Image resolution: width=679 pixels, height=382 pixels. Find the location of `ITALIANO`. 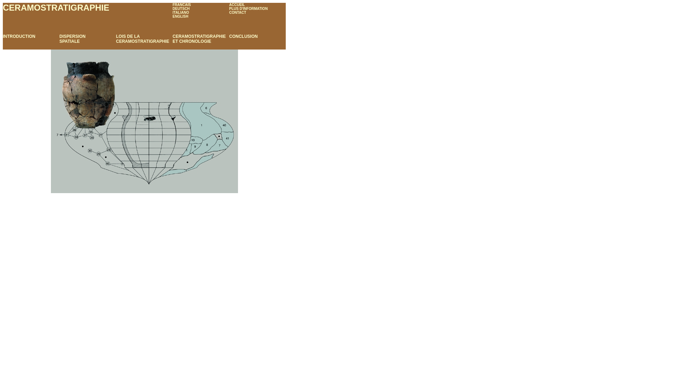

ITALIANO is located at coordinates (181, 13).